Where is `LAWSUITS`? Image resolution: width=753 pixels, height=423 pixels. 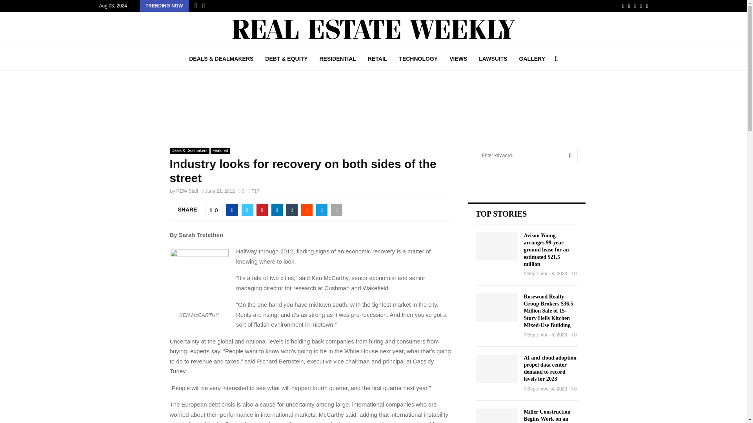
LAWSUITS is located at coordinates (493, 59).